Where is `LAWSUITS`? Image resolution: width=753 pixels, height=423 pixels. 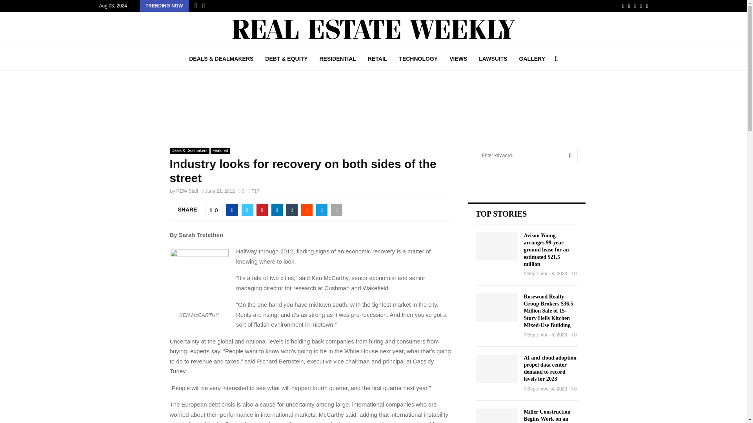
LAWSUITS is located at coordinates (493, 59).